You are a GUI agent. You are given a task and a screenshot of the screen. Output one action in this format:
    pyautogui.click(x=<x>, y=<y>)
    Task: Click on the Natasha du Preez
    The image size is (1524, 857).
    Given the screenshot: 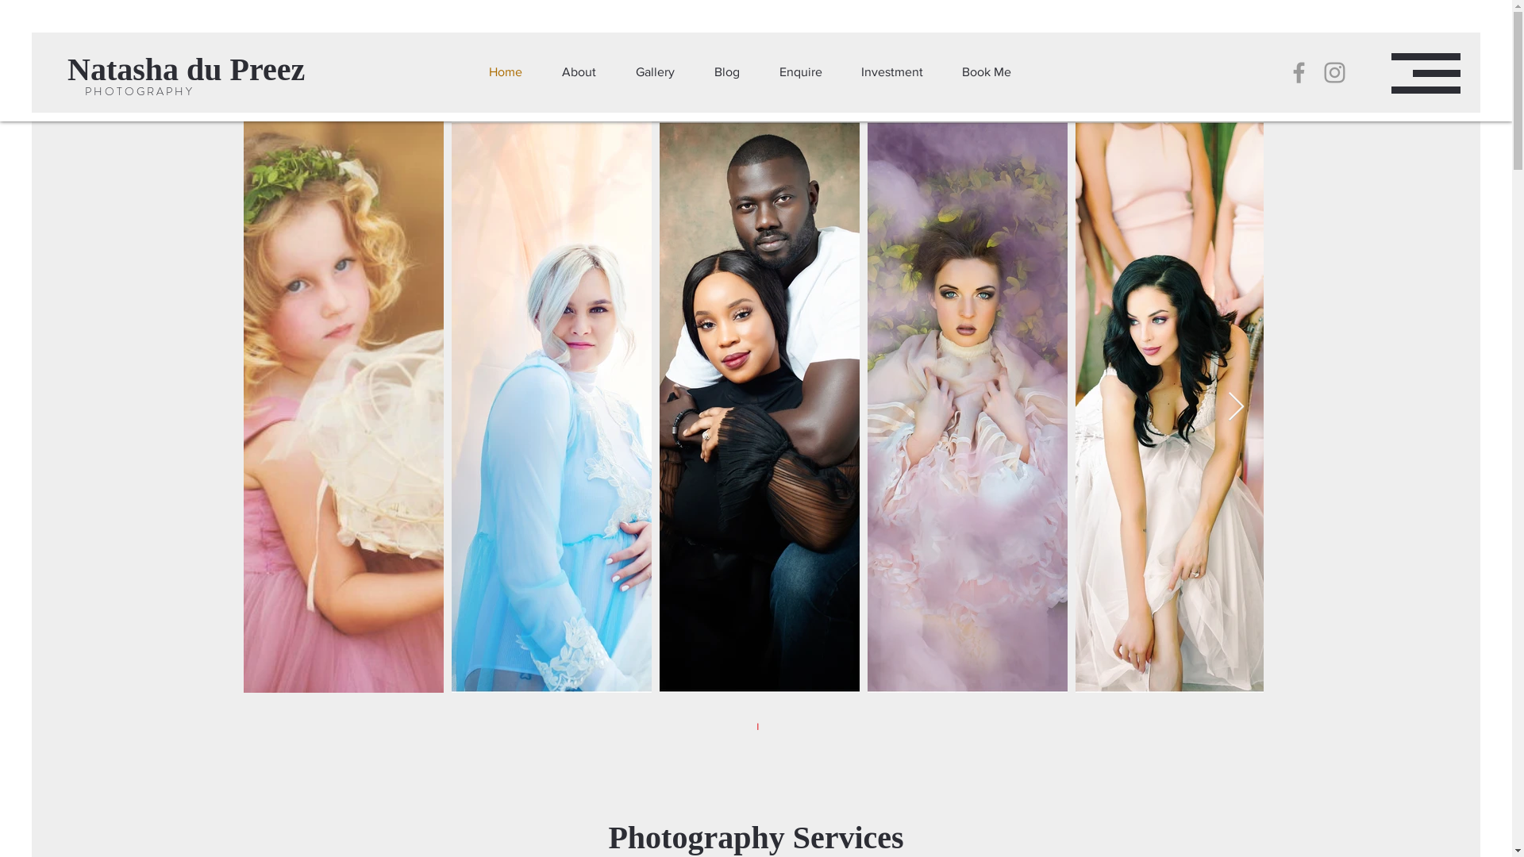 What is the action you would take?
    pyautogui.click(x=210, y=70)
    